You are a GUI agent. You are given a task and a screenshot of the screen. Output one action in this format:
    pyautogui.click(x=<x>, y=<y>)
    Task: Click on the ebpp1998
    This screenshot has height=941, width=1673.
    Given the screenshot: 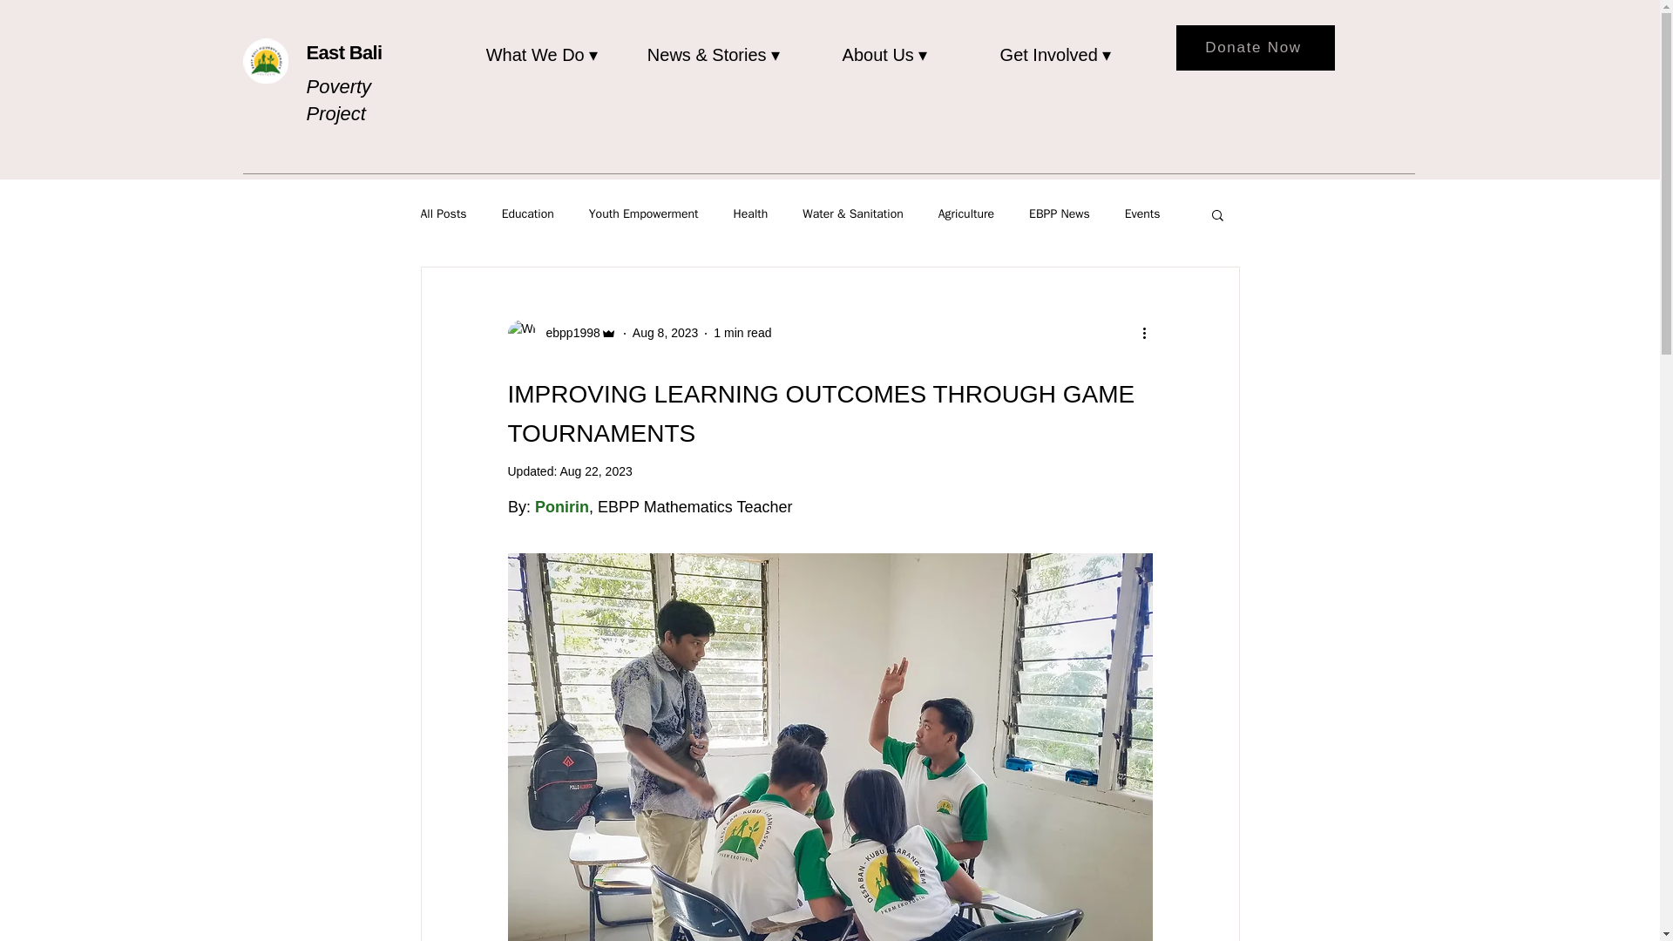 What is the action you would take?
    pyautogui.click(x=561, y=333)
    